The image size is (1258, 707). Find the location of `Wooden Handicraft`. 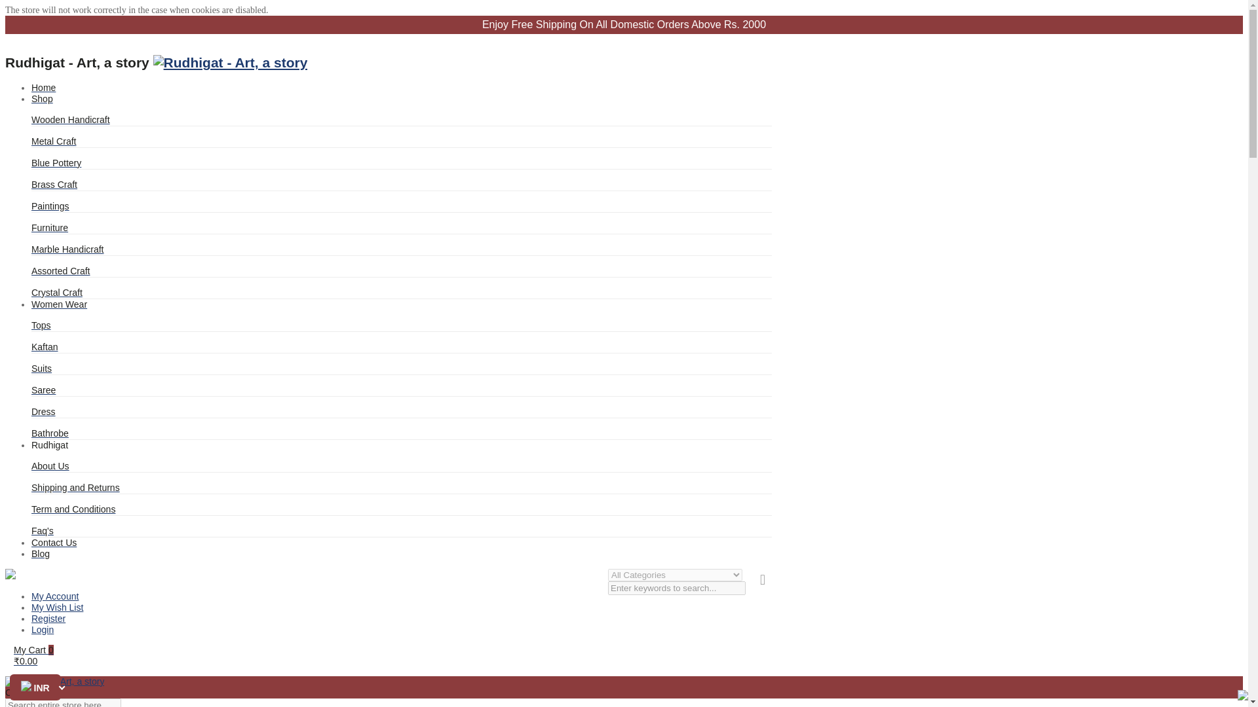

Wooden Handicraft is located at coordinates (71, 119).